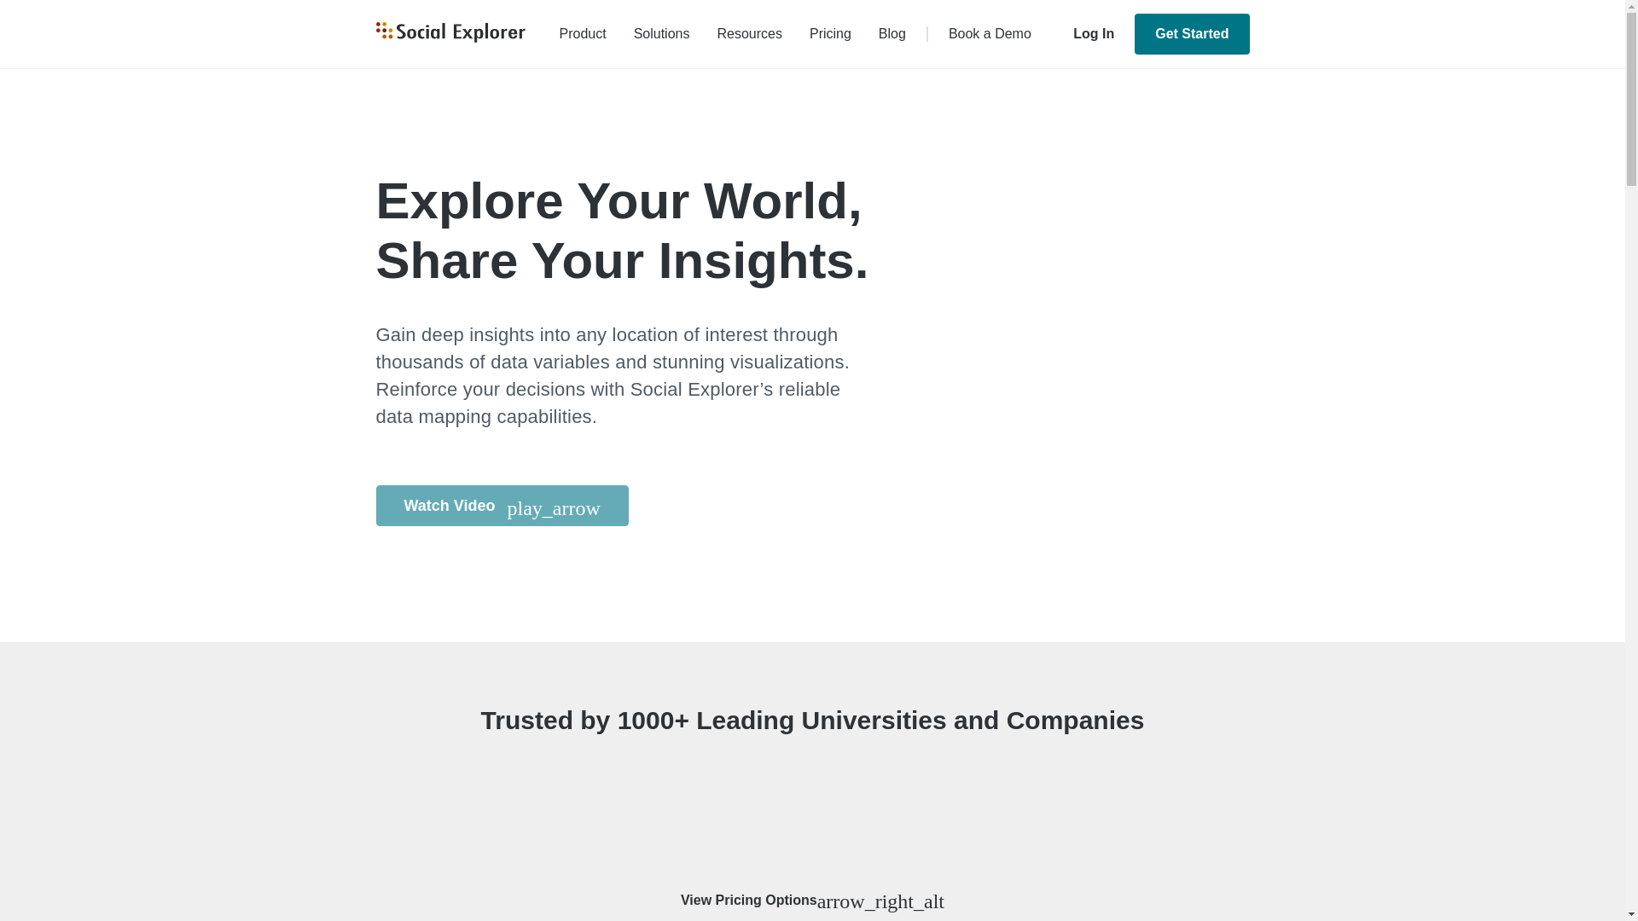 This screenshot has height=921, width=1638. I want to click on Log In, so click(1094, 34).